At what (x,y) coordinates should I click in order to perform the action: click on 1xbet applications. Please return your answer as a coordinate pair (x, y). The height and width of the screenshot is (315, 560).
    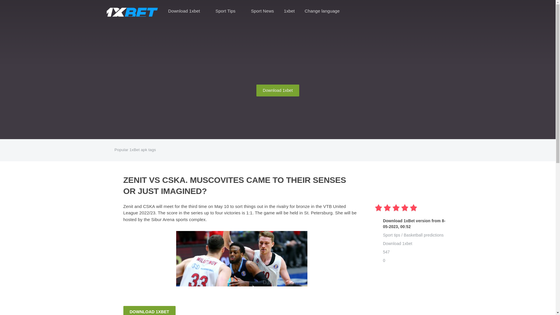
    Looking at the image, I should click on (132, 11).